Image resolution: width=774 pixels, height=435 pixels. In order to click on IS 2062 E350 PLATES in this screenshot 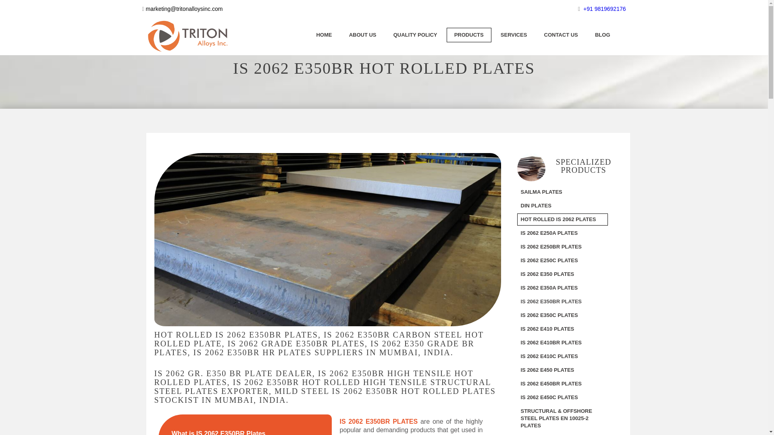, I will do `click(562, 274)`.